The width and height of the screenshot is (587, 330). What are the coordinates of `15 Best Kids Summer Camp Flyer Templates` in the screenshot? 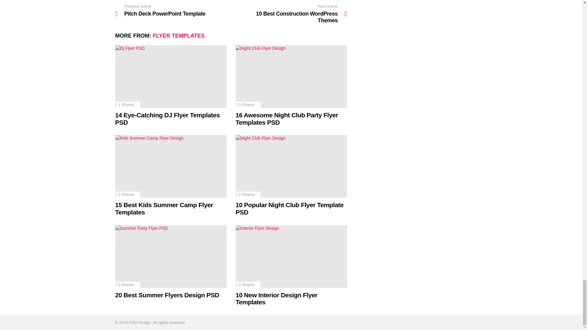 It's located at (171, 166).